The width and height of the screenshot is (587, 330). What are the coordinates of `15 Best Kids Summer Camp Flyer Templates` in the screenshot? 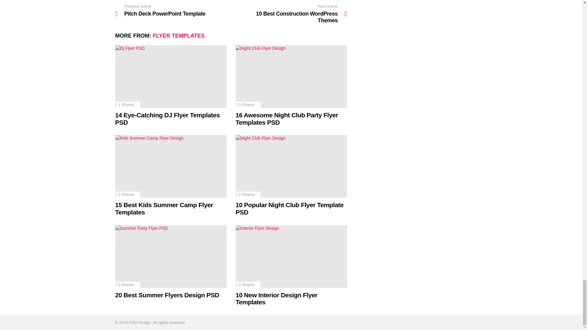 It's located at (171, 166).